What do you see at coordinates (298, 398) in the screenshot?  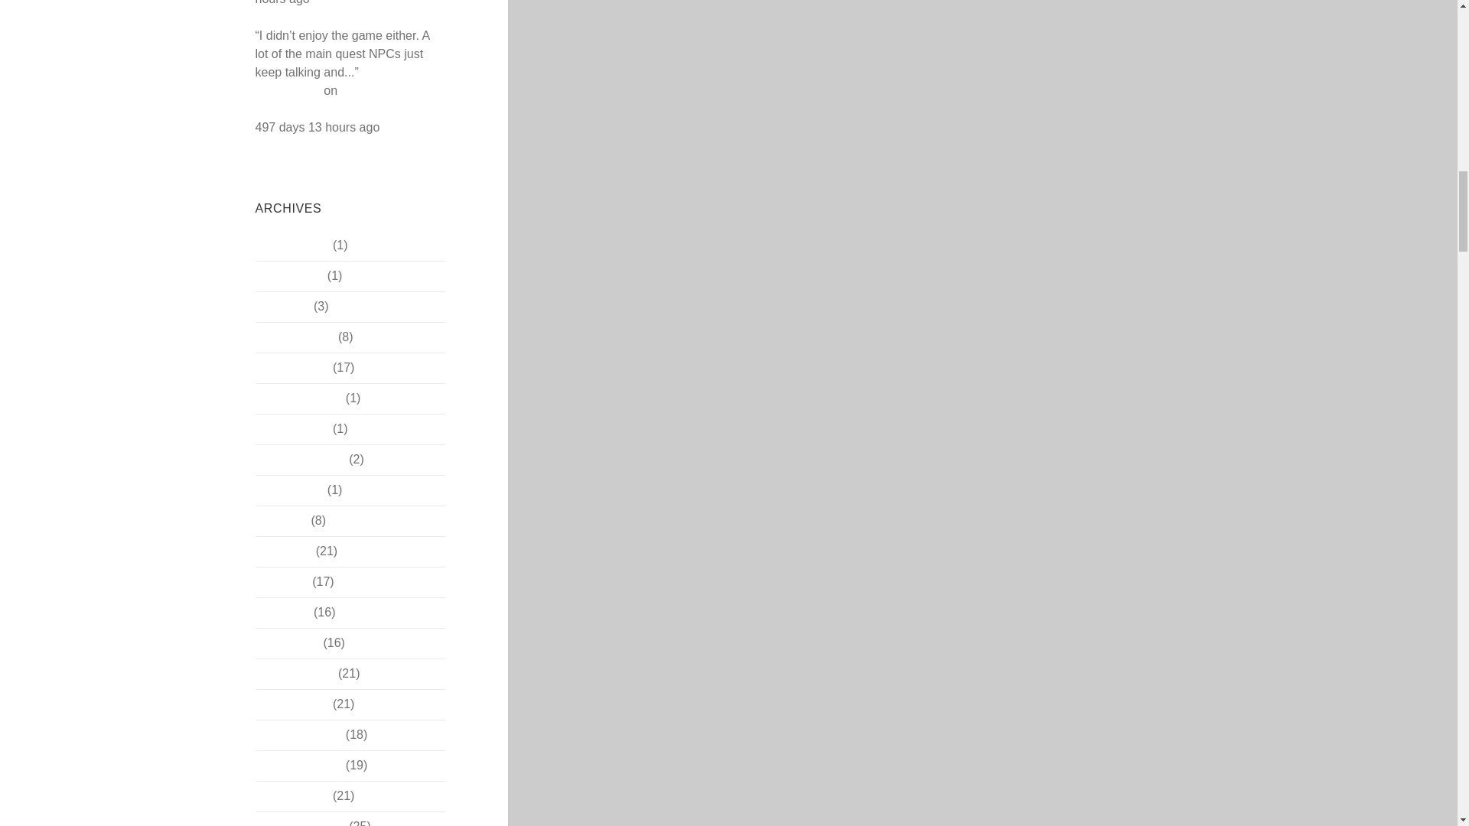 I see `November 2015` at bounding box center [298, 398].